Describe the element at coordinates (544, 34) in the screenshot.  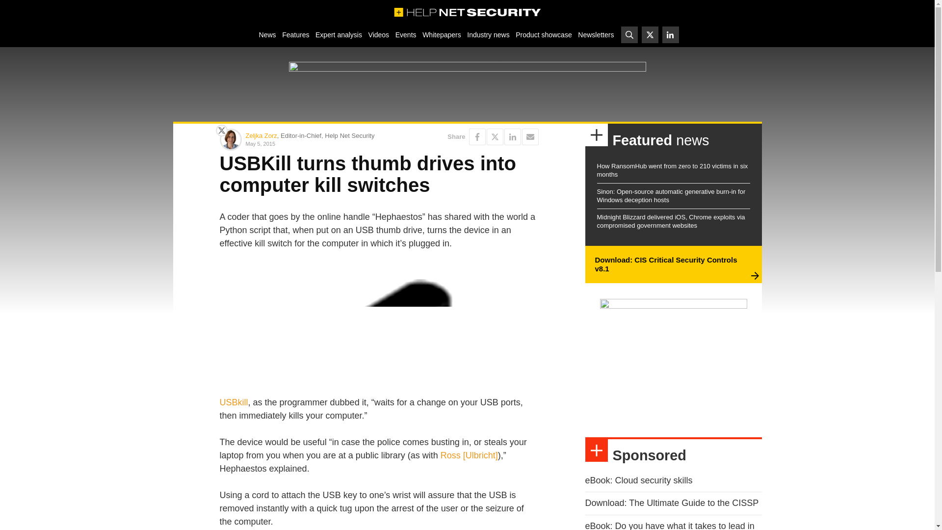
I see `Product showcase` at that location.